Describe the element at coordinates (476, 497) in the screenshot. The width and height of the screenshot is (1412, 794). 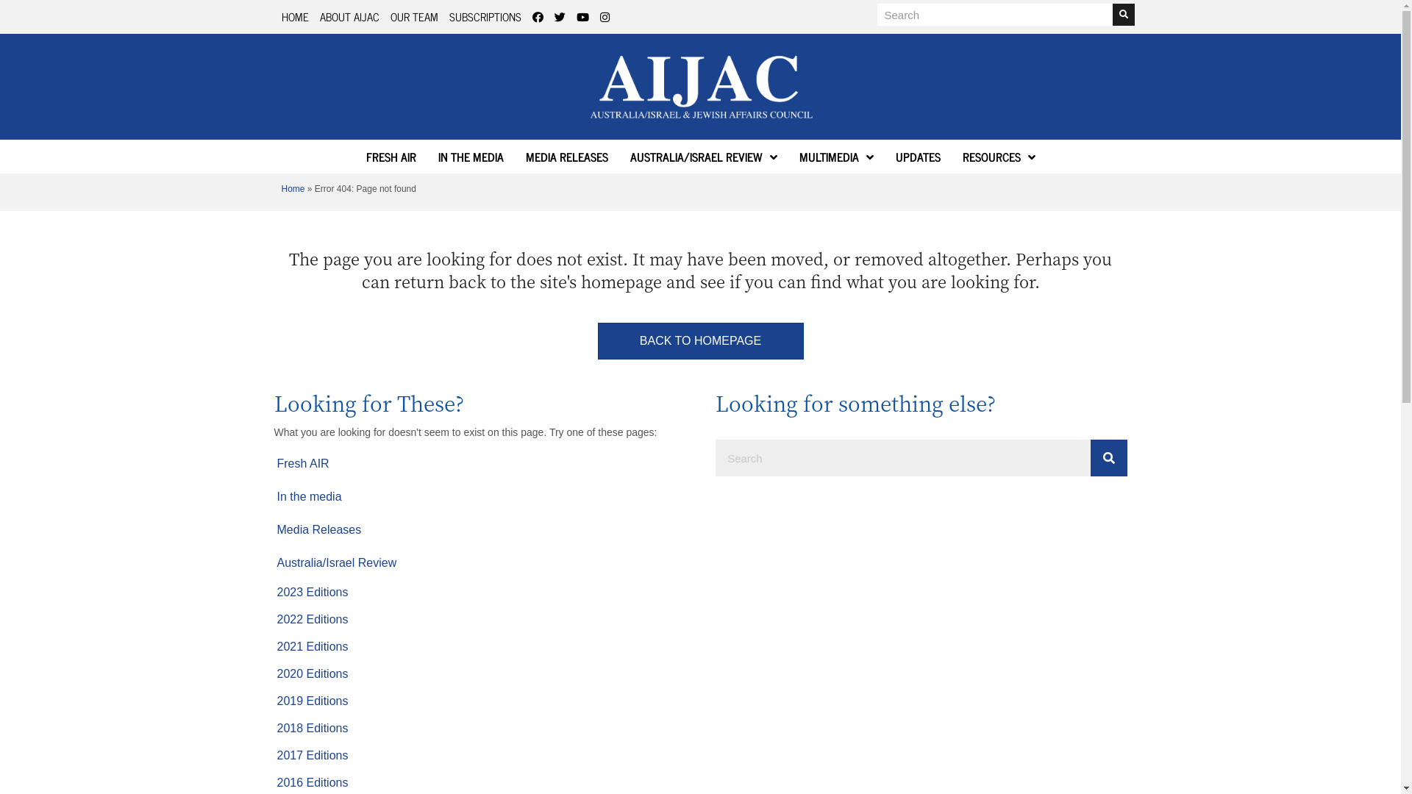
I see `In the media` at that location.